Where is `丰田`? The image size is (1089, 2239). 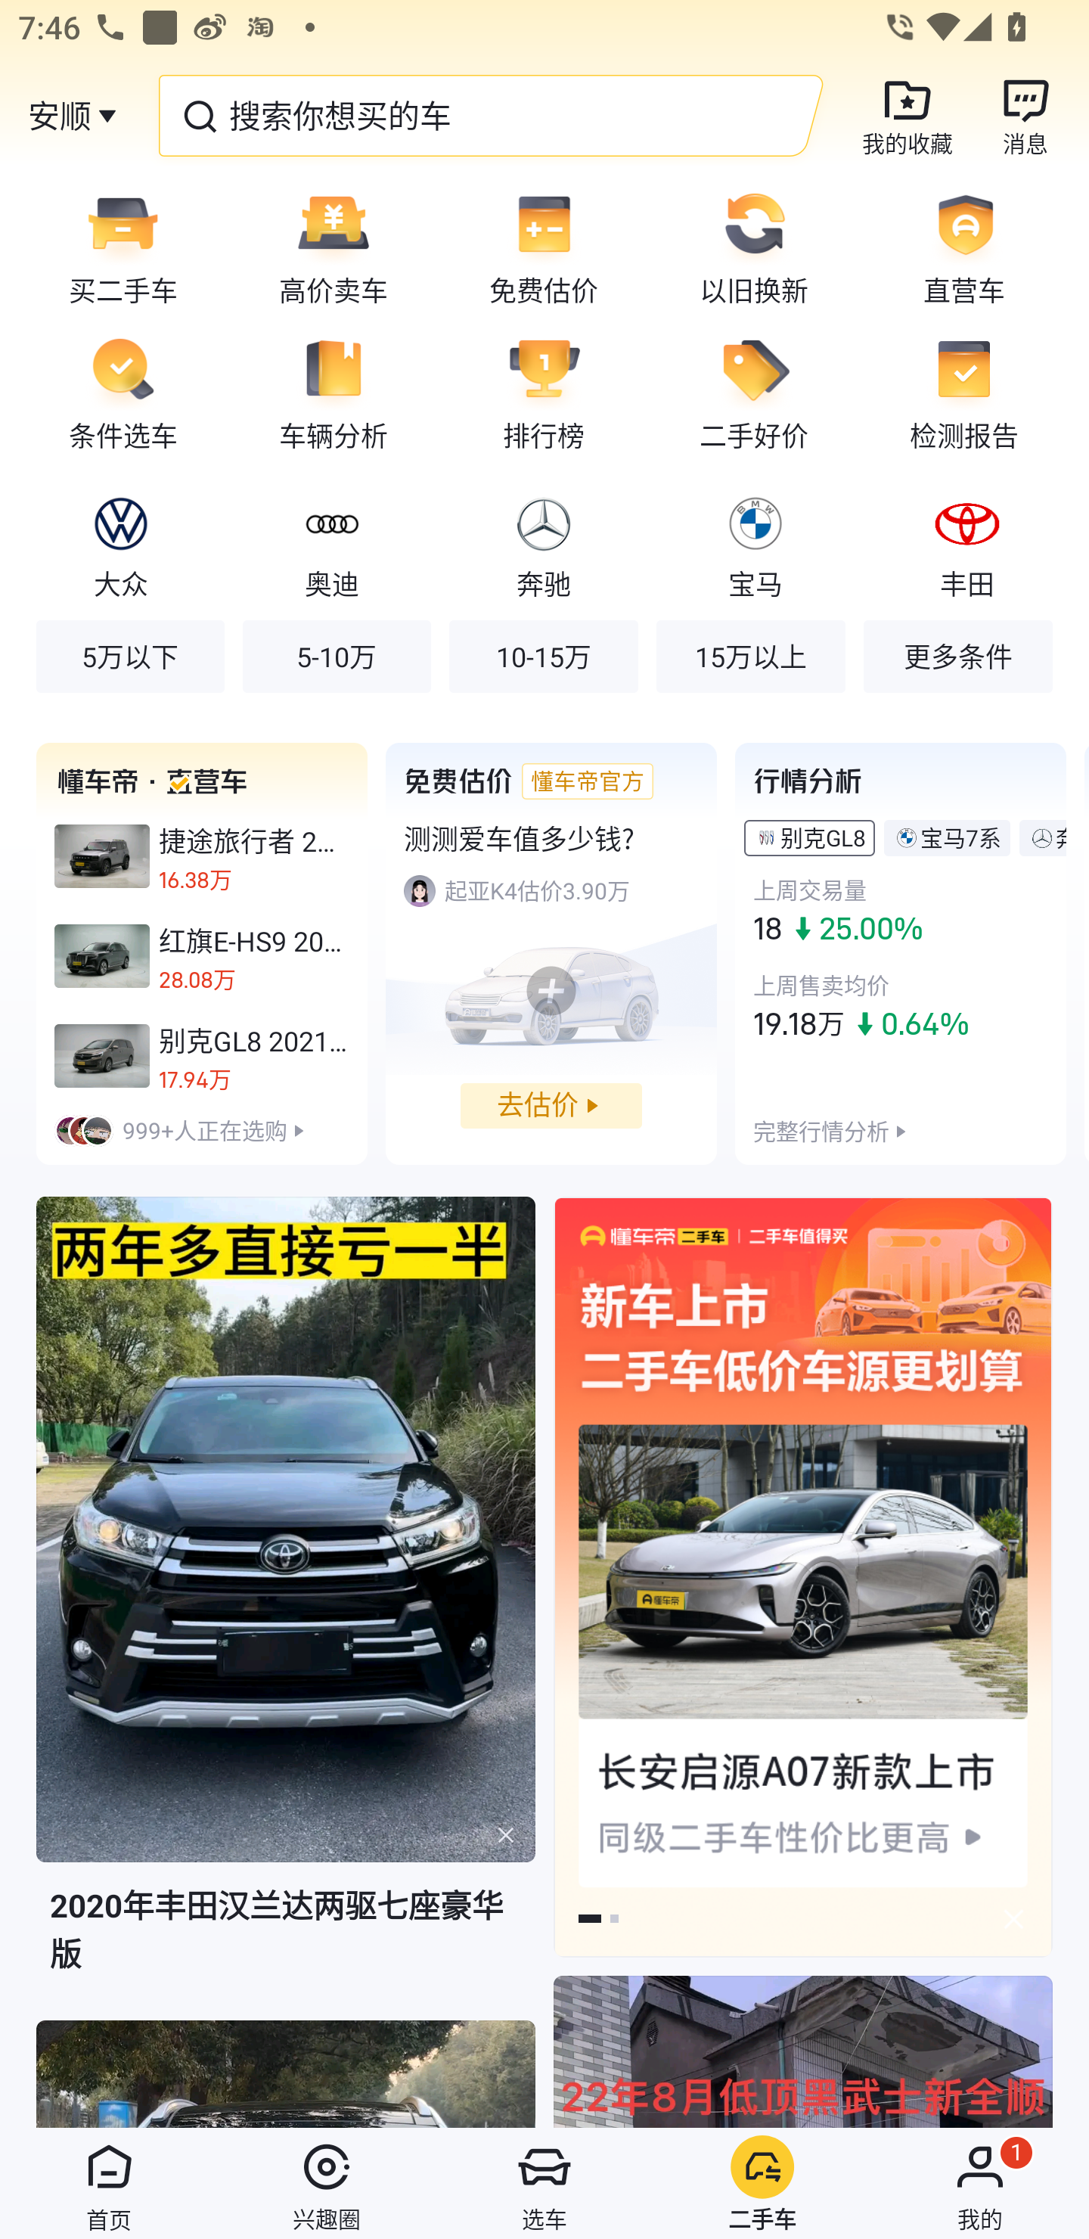
丰田 is located at coordinates (966, 545).